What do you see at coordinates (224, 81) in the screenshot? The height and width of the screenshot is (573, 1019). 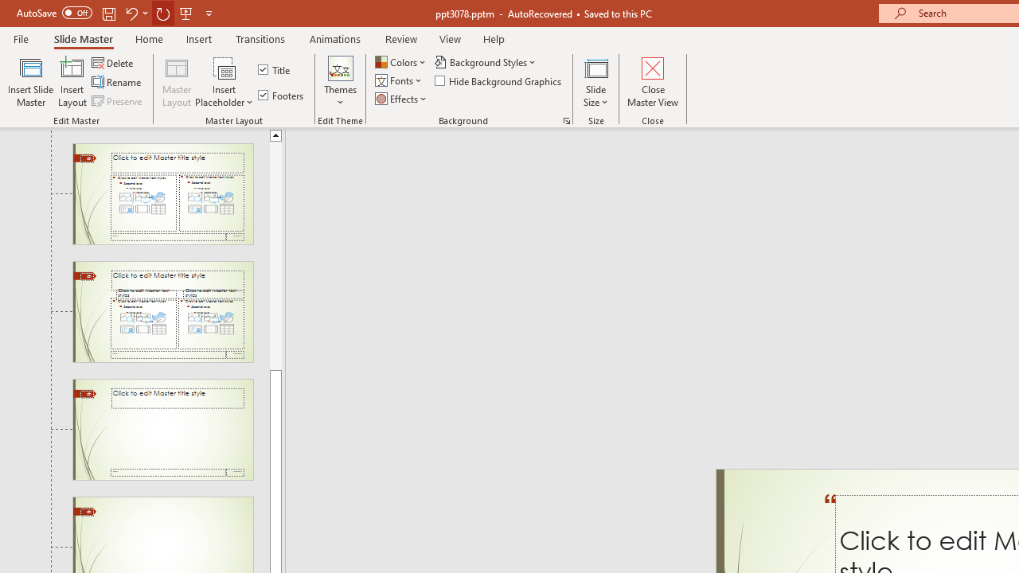 I see `Insert Placeholder` at bounding box center [224, 81].